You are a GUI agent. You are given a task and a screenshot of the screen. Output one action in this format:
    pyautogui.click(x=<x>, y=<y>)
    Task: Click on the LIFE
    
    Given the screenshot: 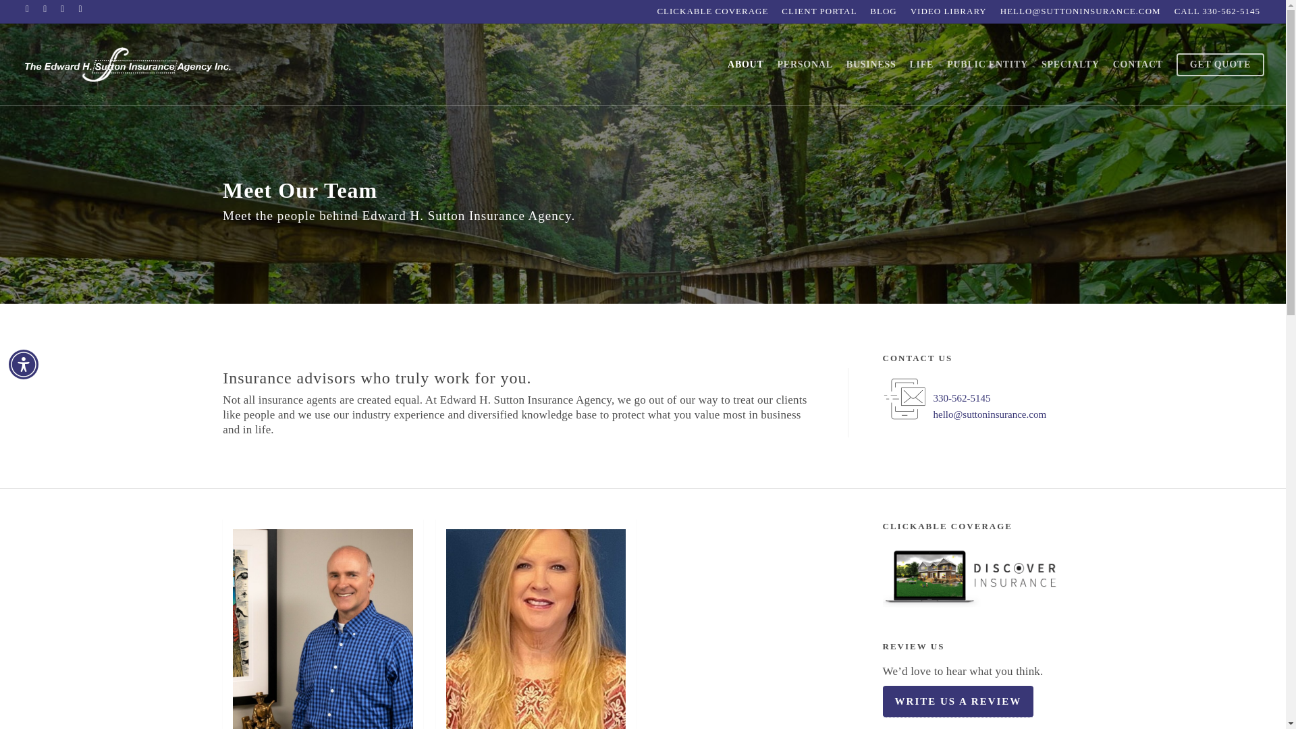 What is the action you would take?
    pyautogui.click(x=922, y=65)
    